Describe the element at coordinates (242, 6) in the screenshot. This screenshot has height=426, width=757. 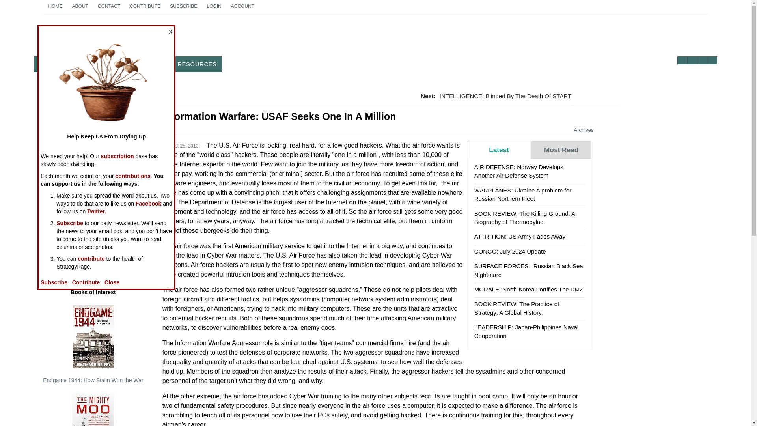
I see `ACCOUNT` at that location.